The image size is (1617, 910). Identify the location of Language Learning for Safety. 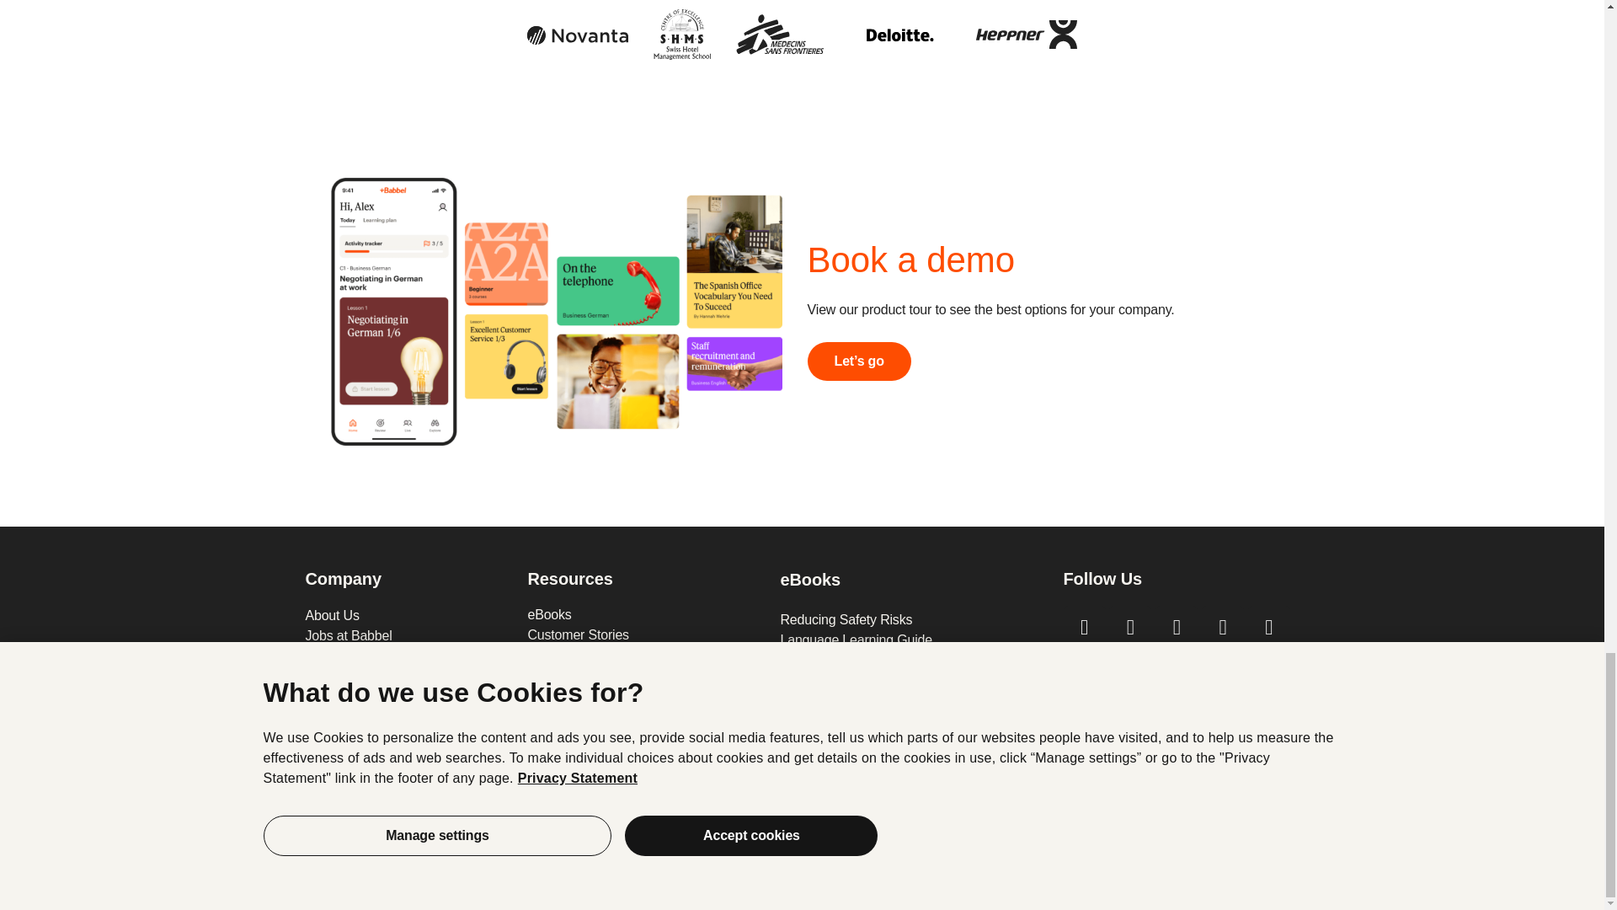
(645, 736).